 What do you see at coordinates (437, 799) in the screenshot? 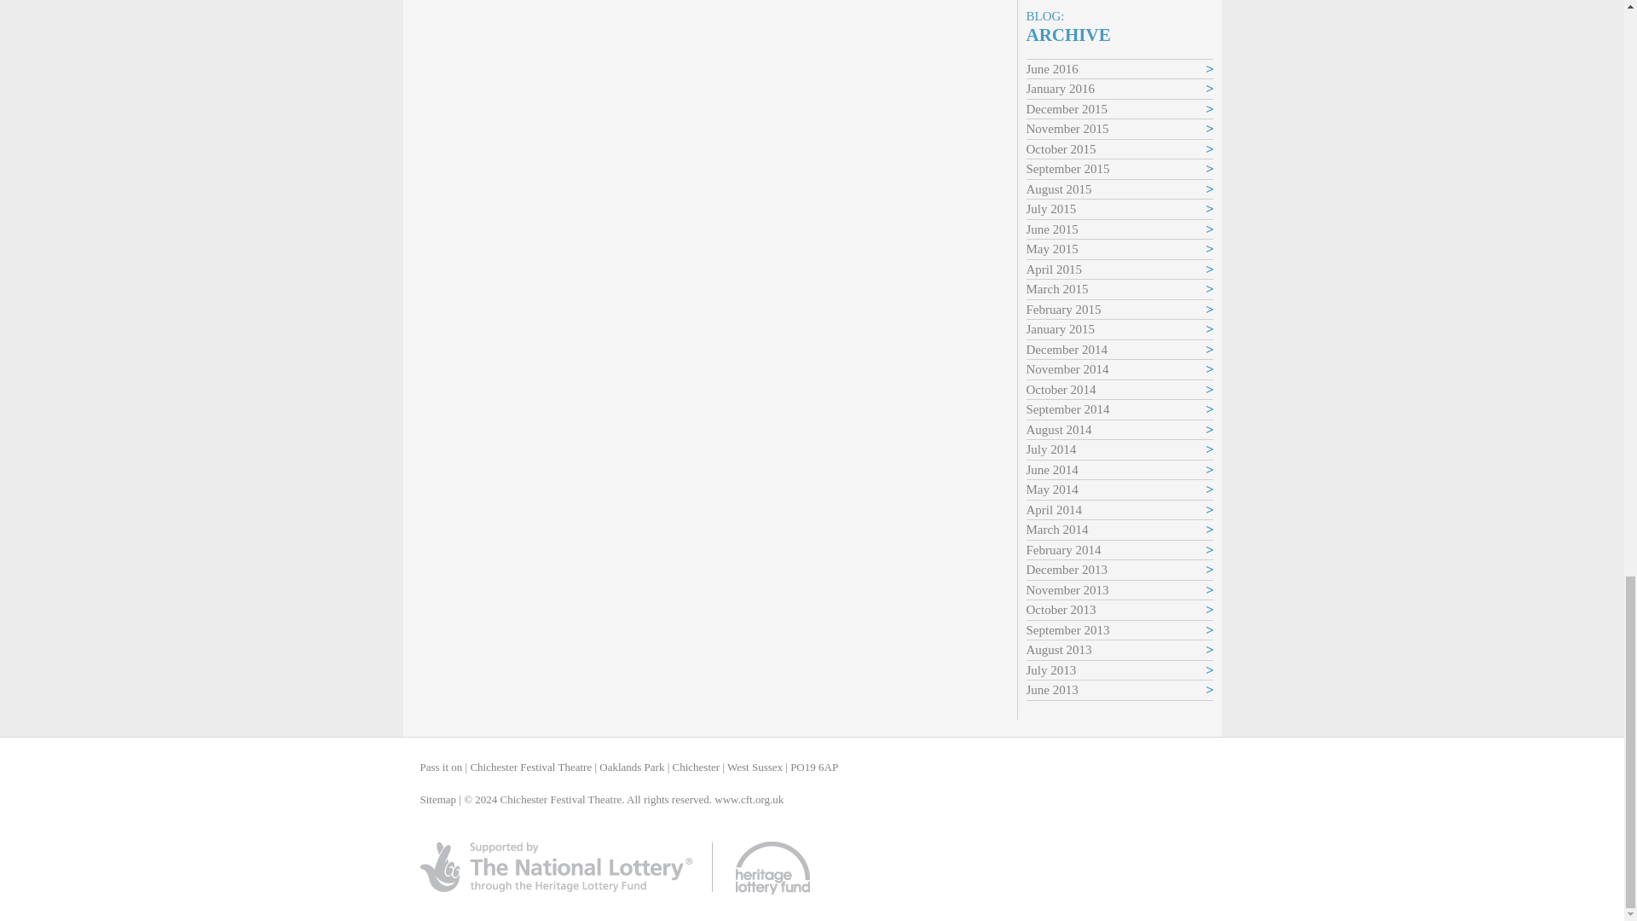
I see `Sitemap` at bounding box center [437, 799].